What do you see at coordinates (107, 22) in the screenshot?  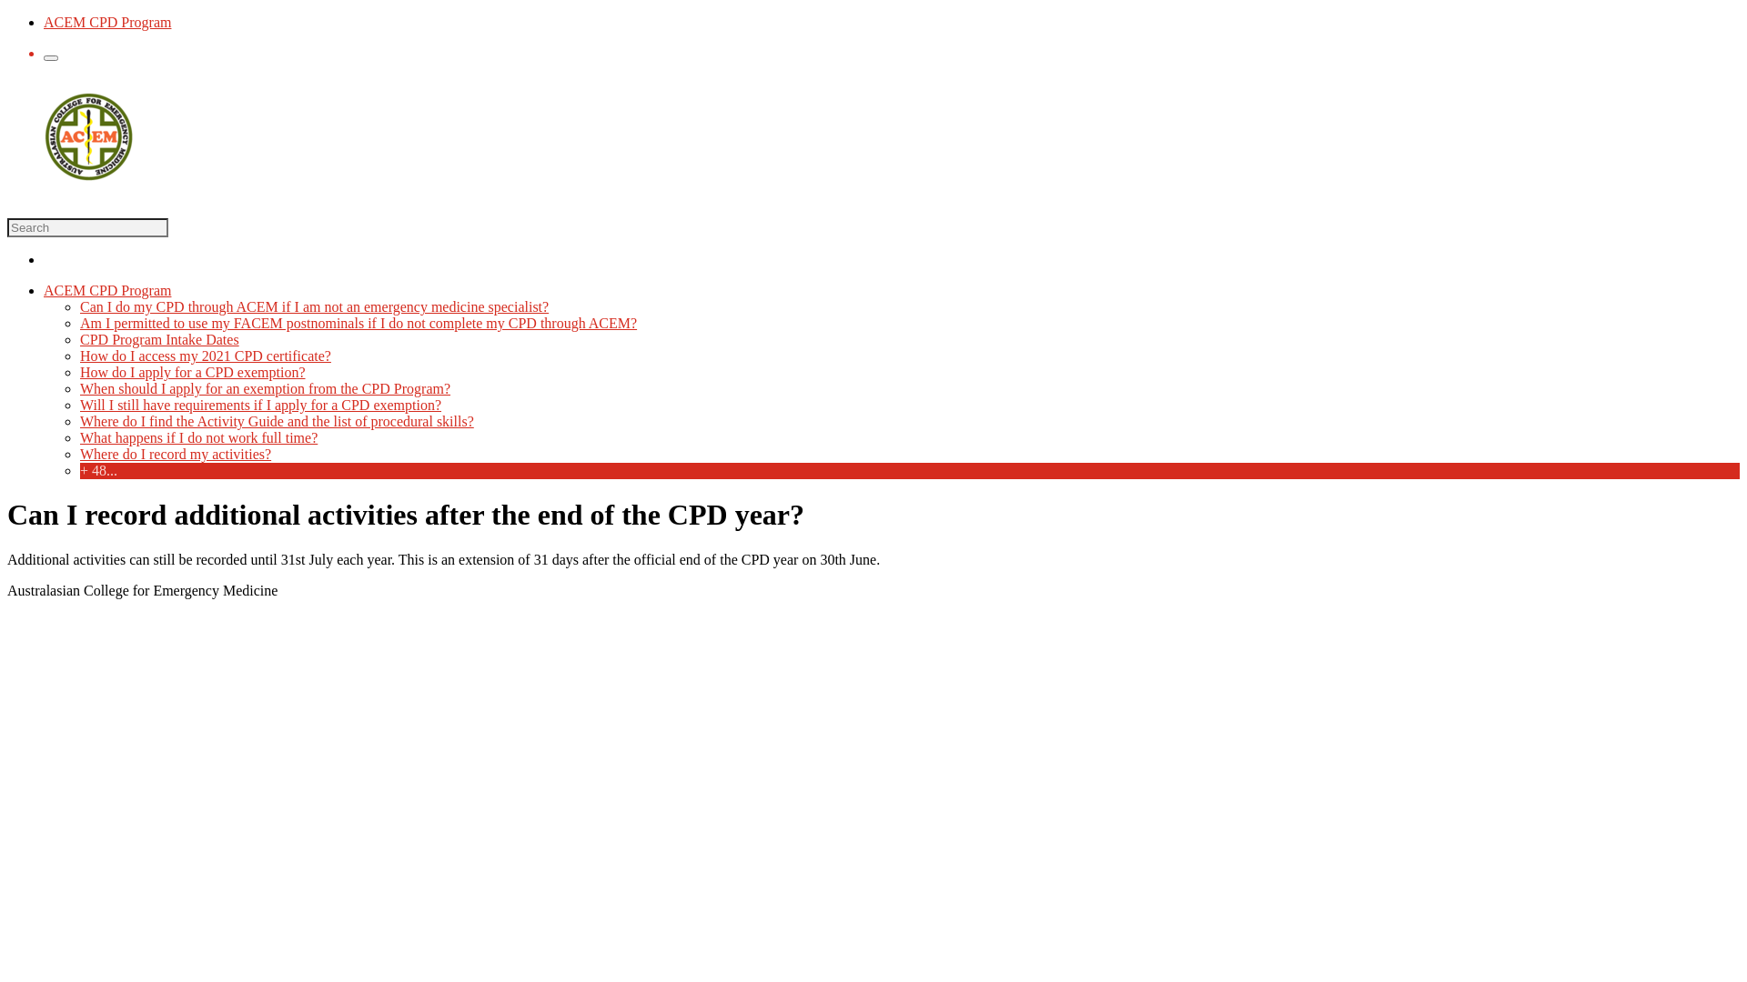 I see `ACEM CPD Program` at bounding box center [107, 22].